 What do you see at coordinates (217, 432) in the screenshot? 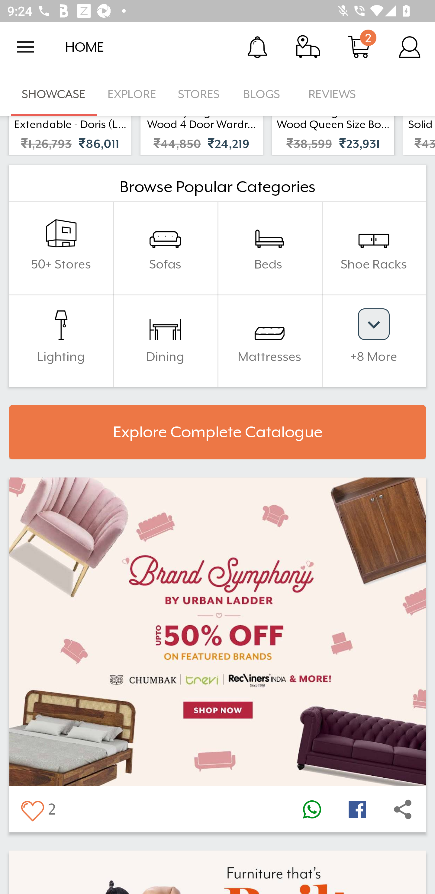
I see `Explore Complete Catalogue` at bounding box center [217, 432].